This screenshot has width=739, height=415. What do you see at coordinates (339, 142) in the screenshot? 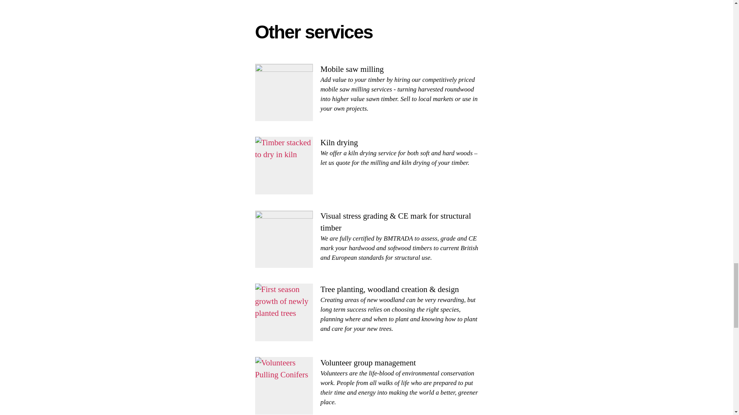
I see `Kiln drying` at bounding box center [339, 142].